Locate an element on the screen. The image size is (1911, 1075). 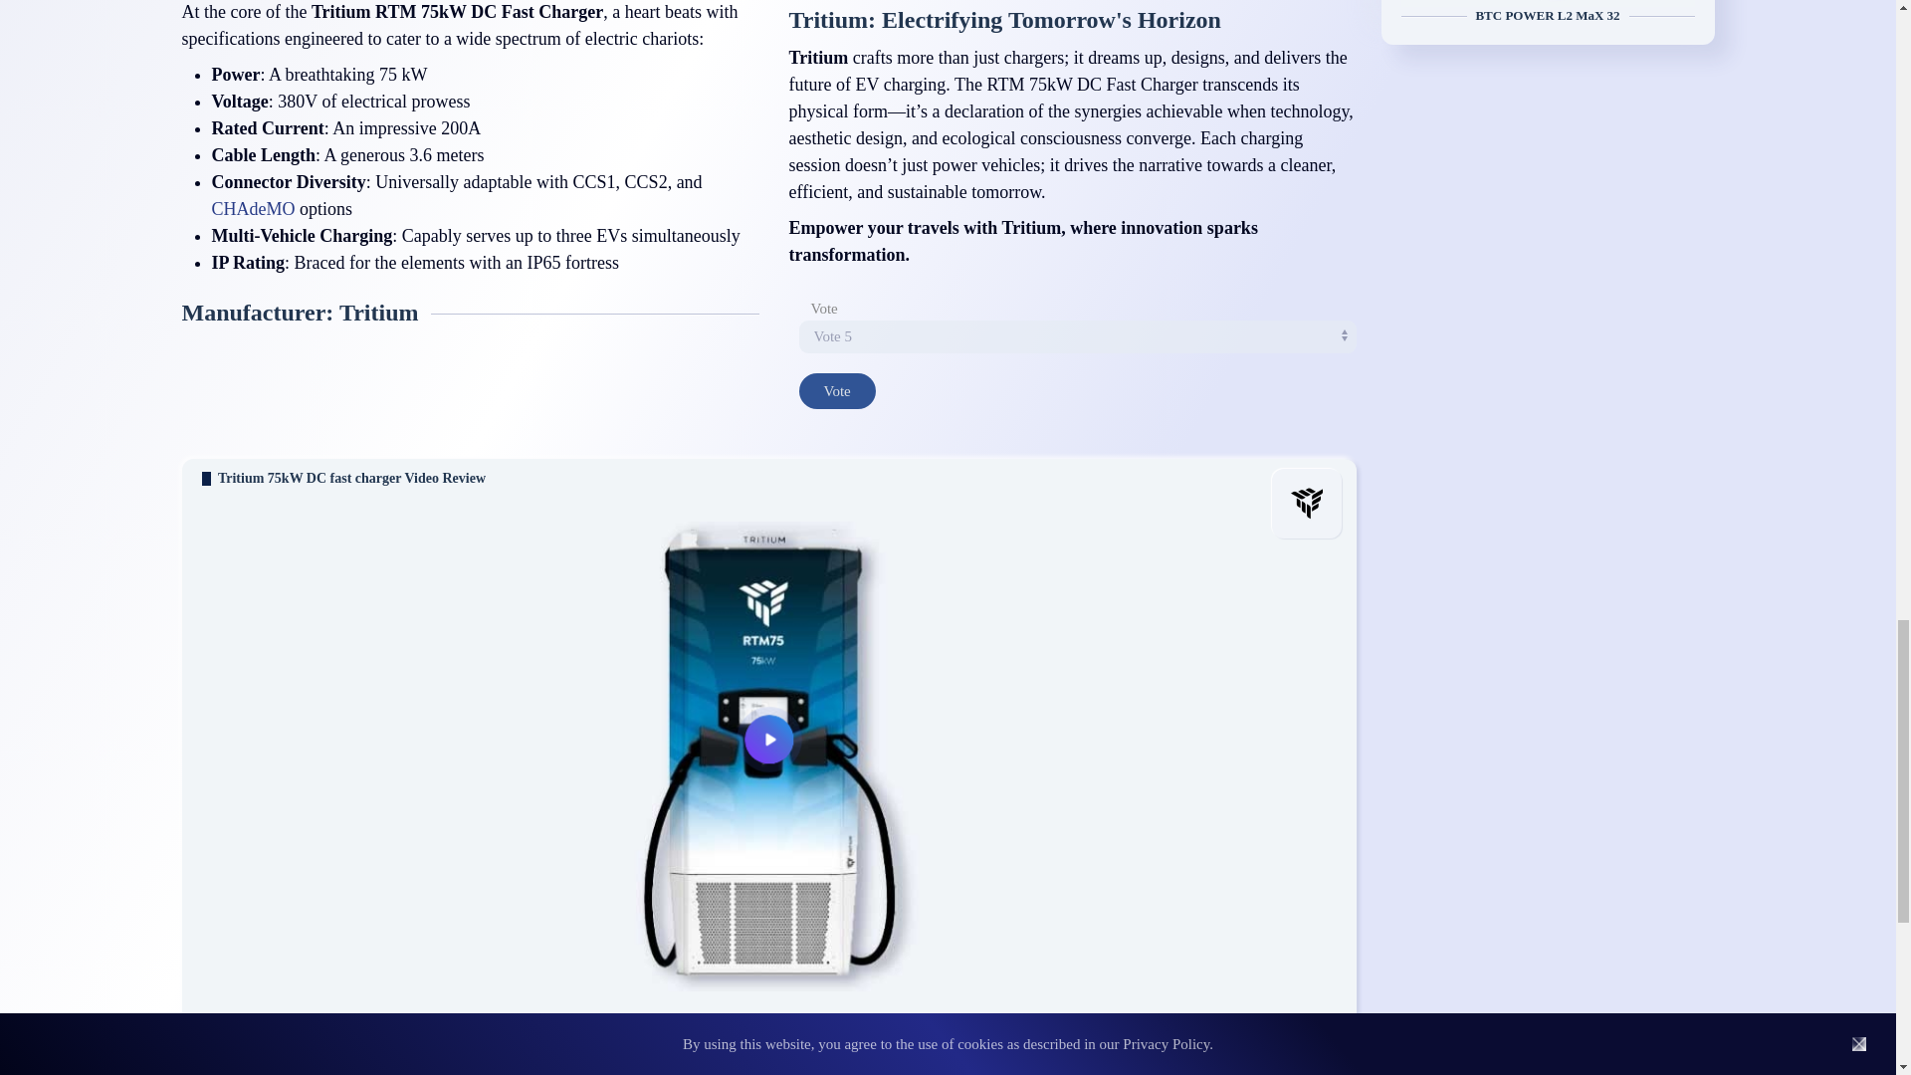
Vote is located at coordinates (836, 390).